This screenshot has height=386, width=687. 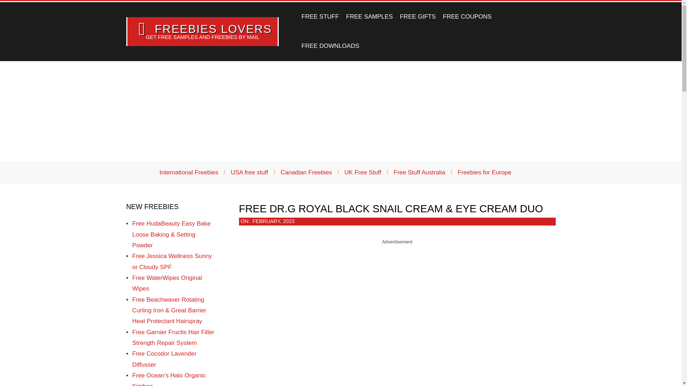 I want to click on Free Stuff Australia, so click(x=419, y=172).